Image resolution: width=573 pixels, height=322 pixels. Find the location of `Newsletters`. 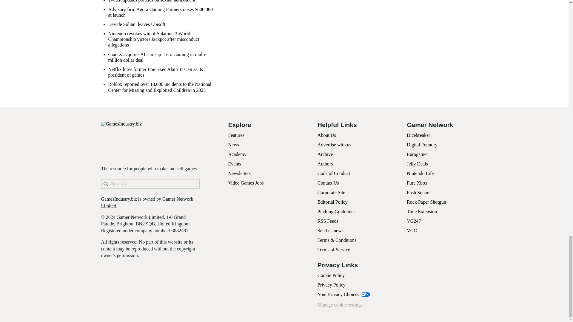

Newsletters is located at coordinates (239, 173).